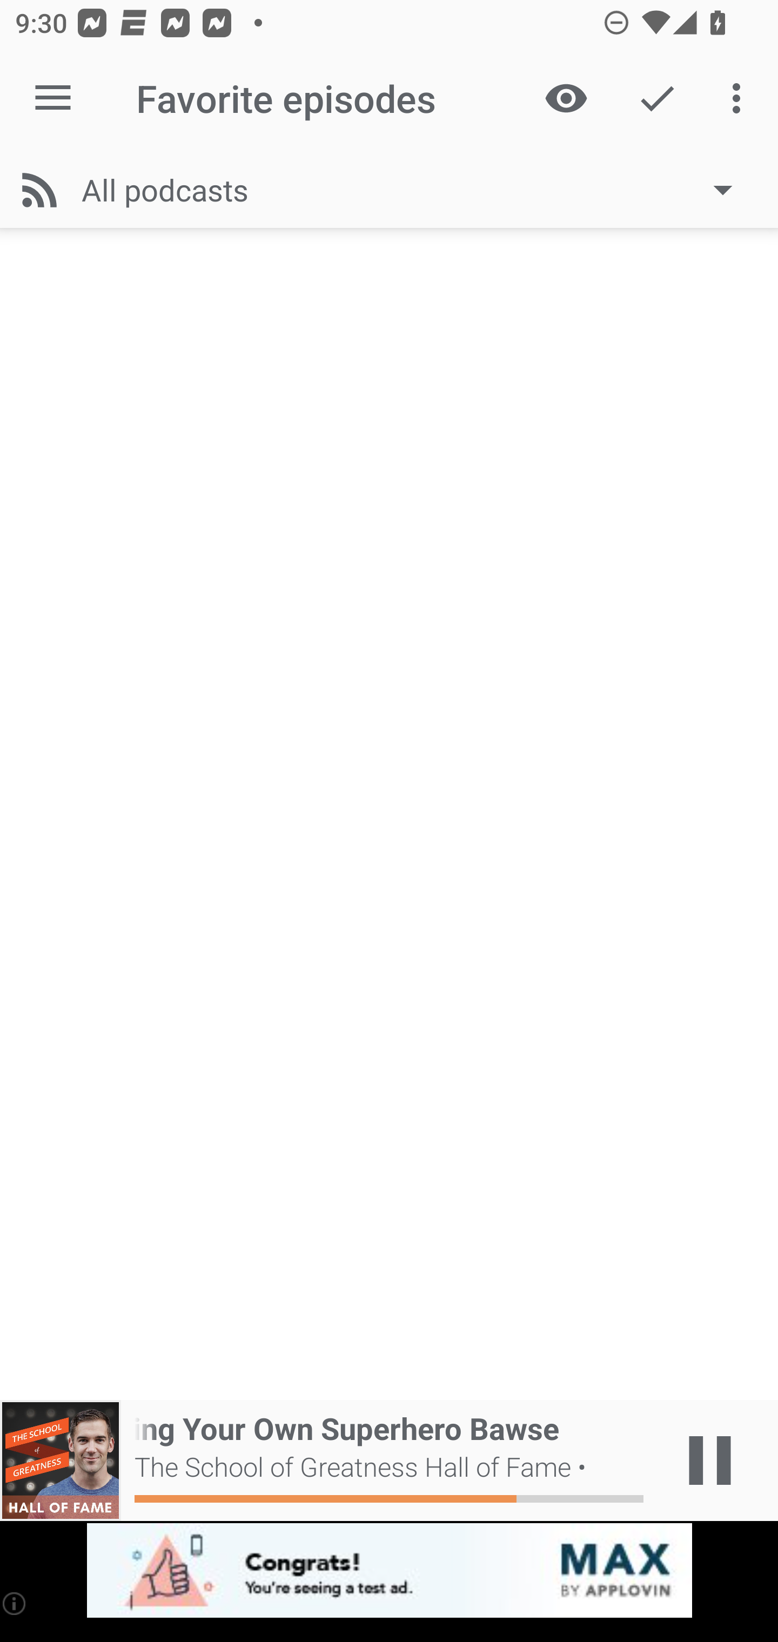 This screenshot has width=778, height=1642. Describe the element at coordinates (710, 1461) in the screenshot. I see `Play / Pause` at that location.